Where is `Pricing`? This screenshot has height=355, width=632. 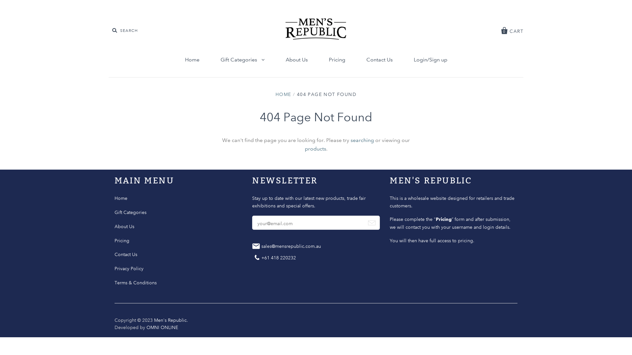 Pricing is located at coordinates (122, 240).